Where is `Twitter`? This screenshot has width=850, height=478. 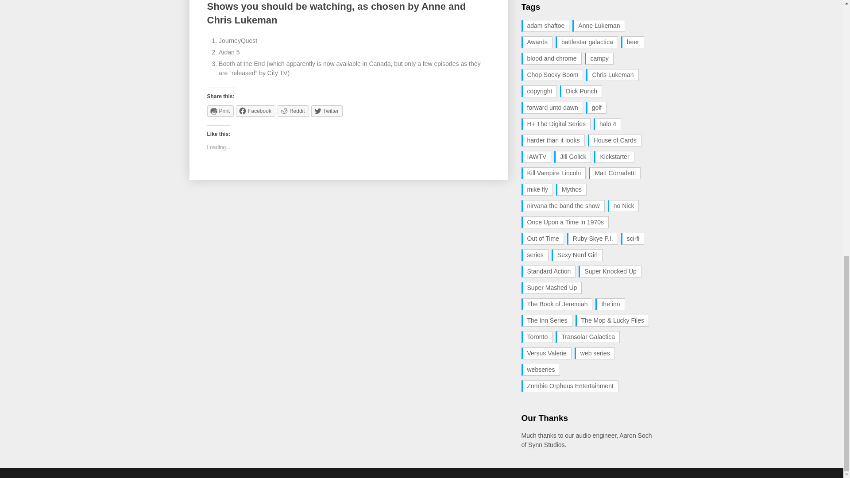
Twitter is located at coordinates (327, 111).